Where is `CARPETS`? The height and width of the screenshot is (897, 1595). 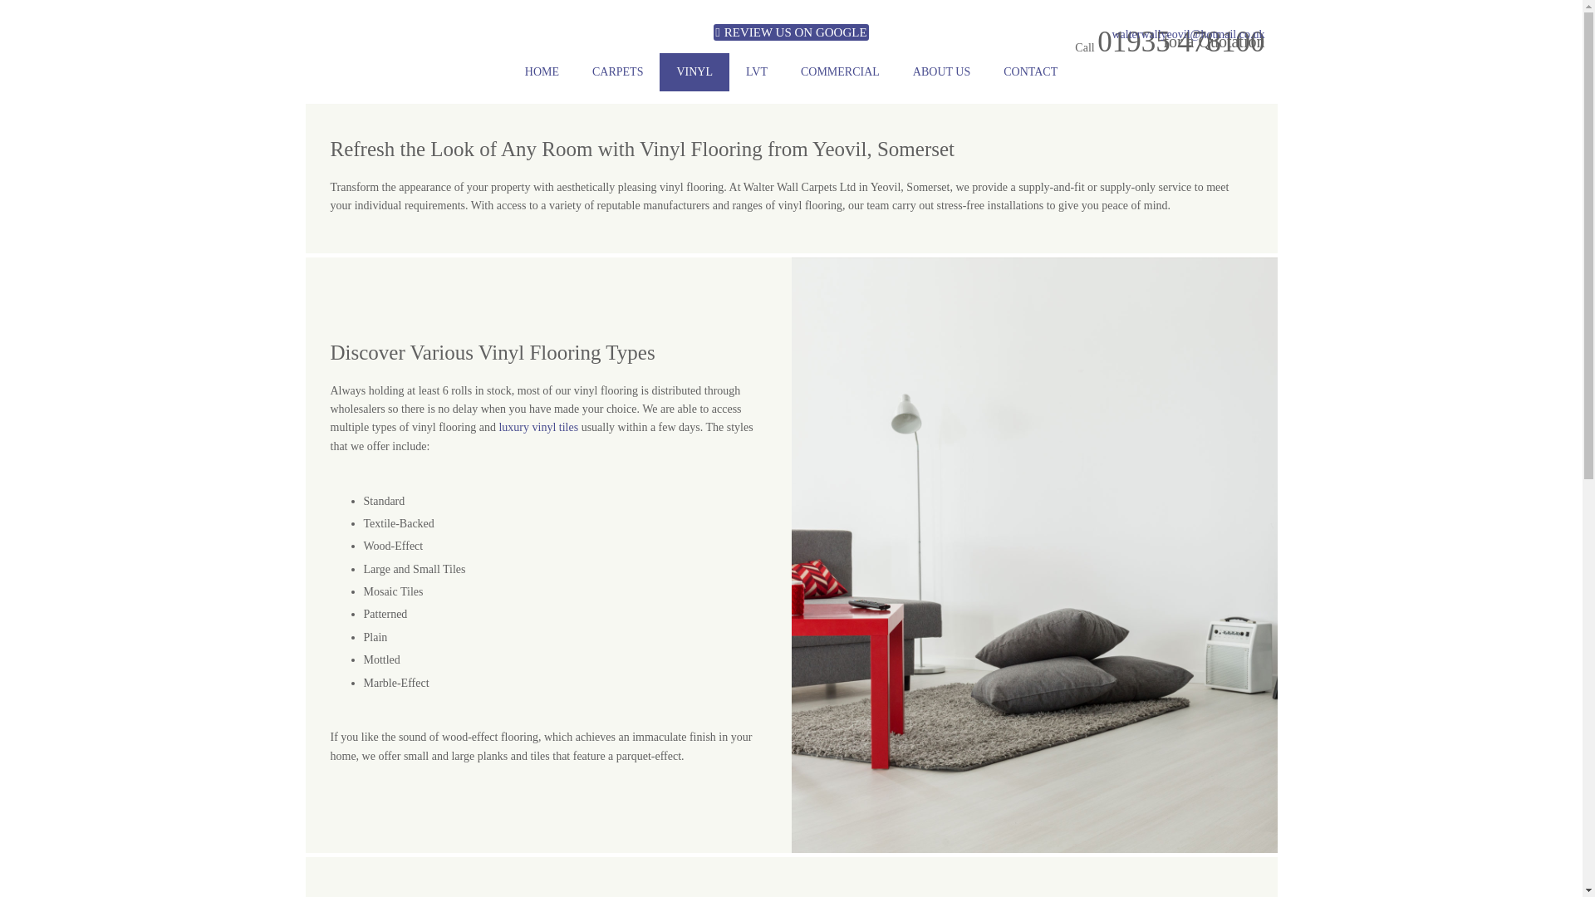 CARPETS is located at coordinates (618, 71).